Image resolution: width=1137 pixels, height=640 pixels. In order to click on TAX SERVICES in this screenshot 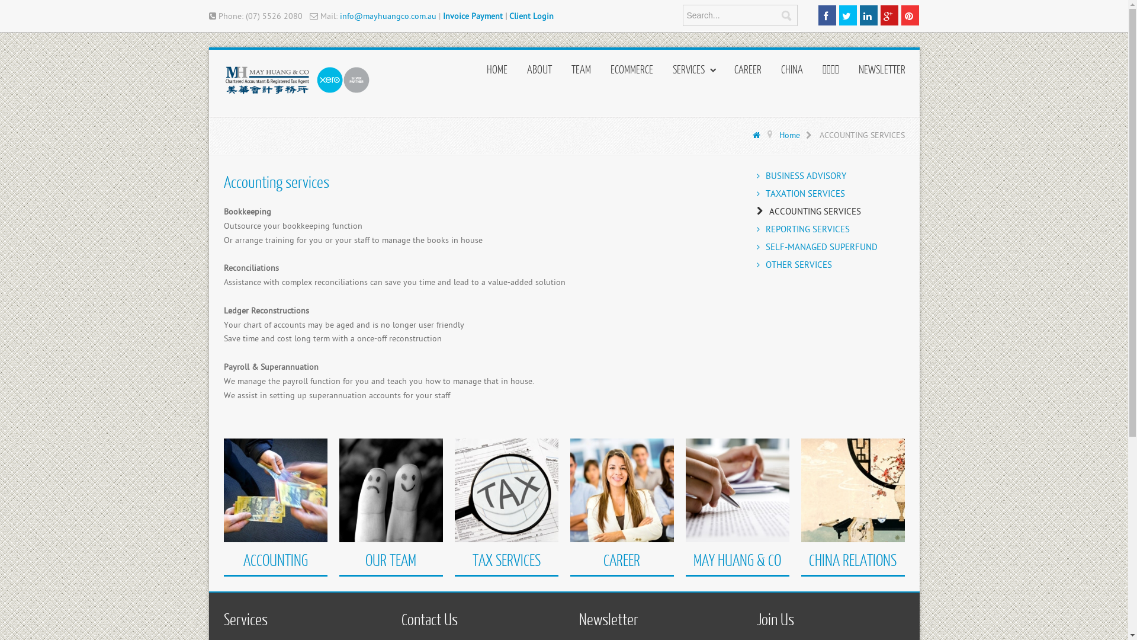, I will do `click(507, 559)`.